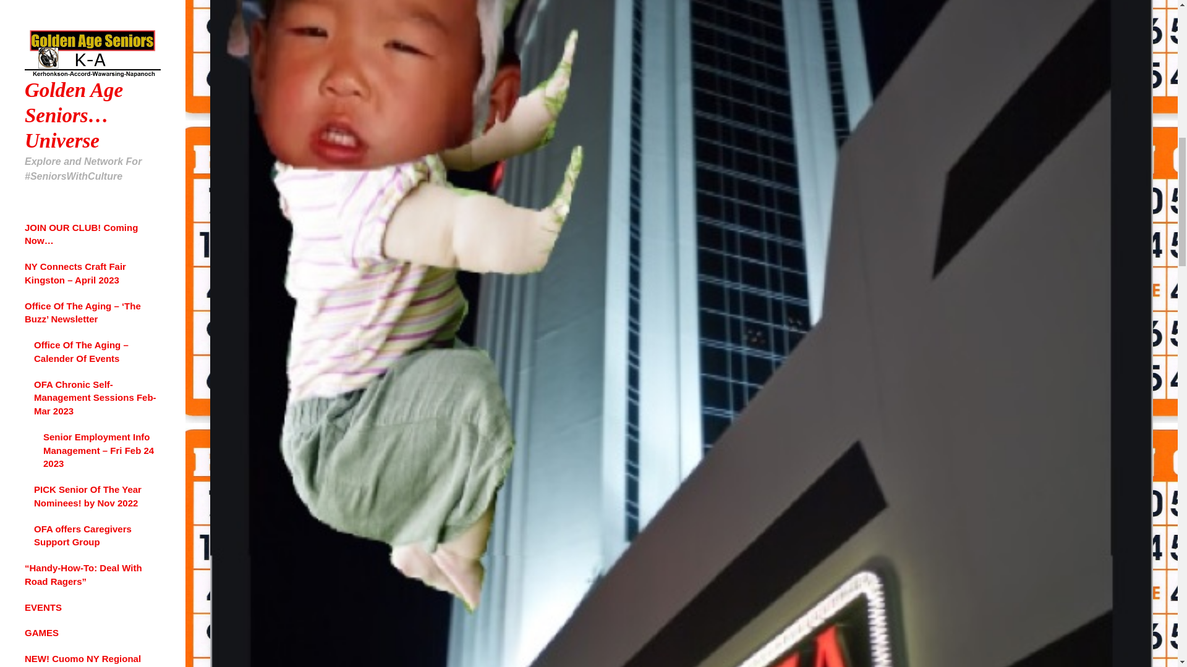 The width and height of the screenshot is (1187, 667). Describe the element at coordinates (41, 224) in the screenshot. I see `Play` at that location.